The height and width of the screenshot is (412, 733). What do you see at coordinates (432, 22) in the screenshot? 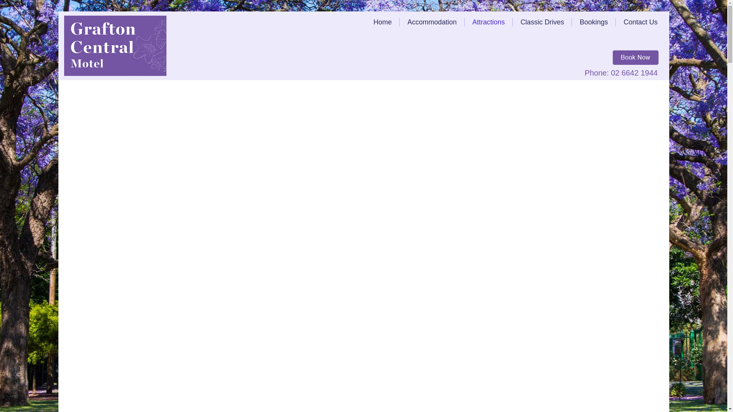
I see `Accommodation` at bounding box center [432, 22].